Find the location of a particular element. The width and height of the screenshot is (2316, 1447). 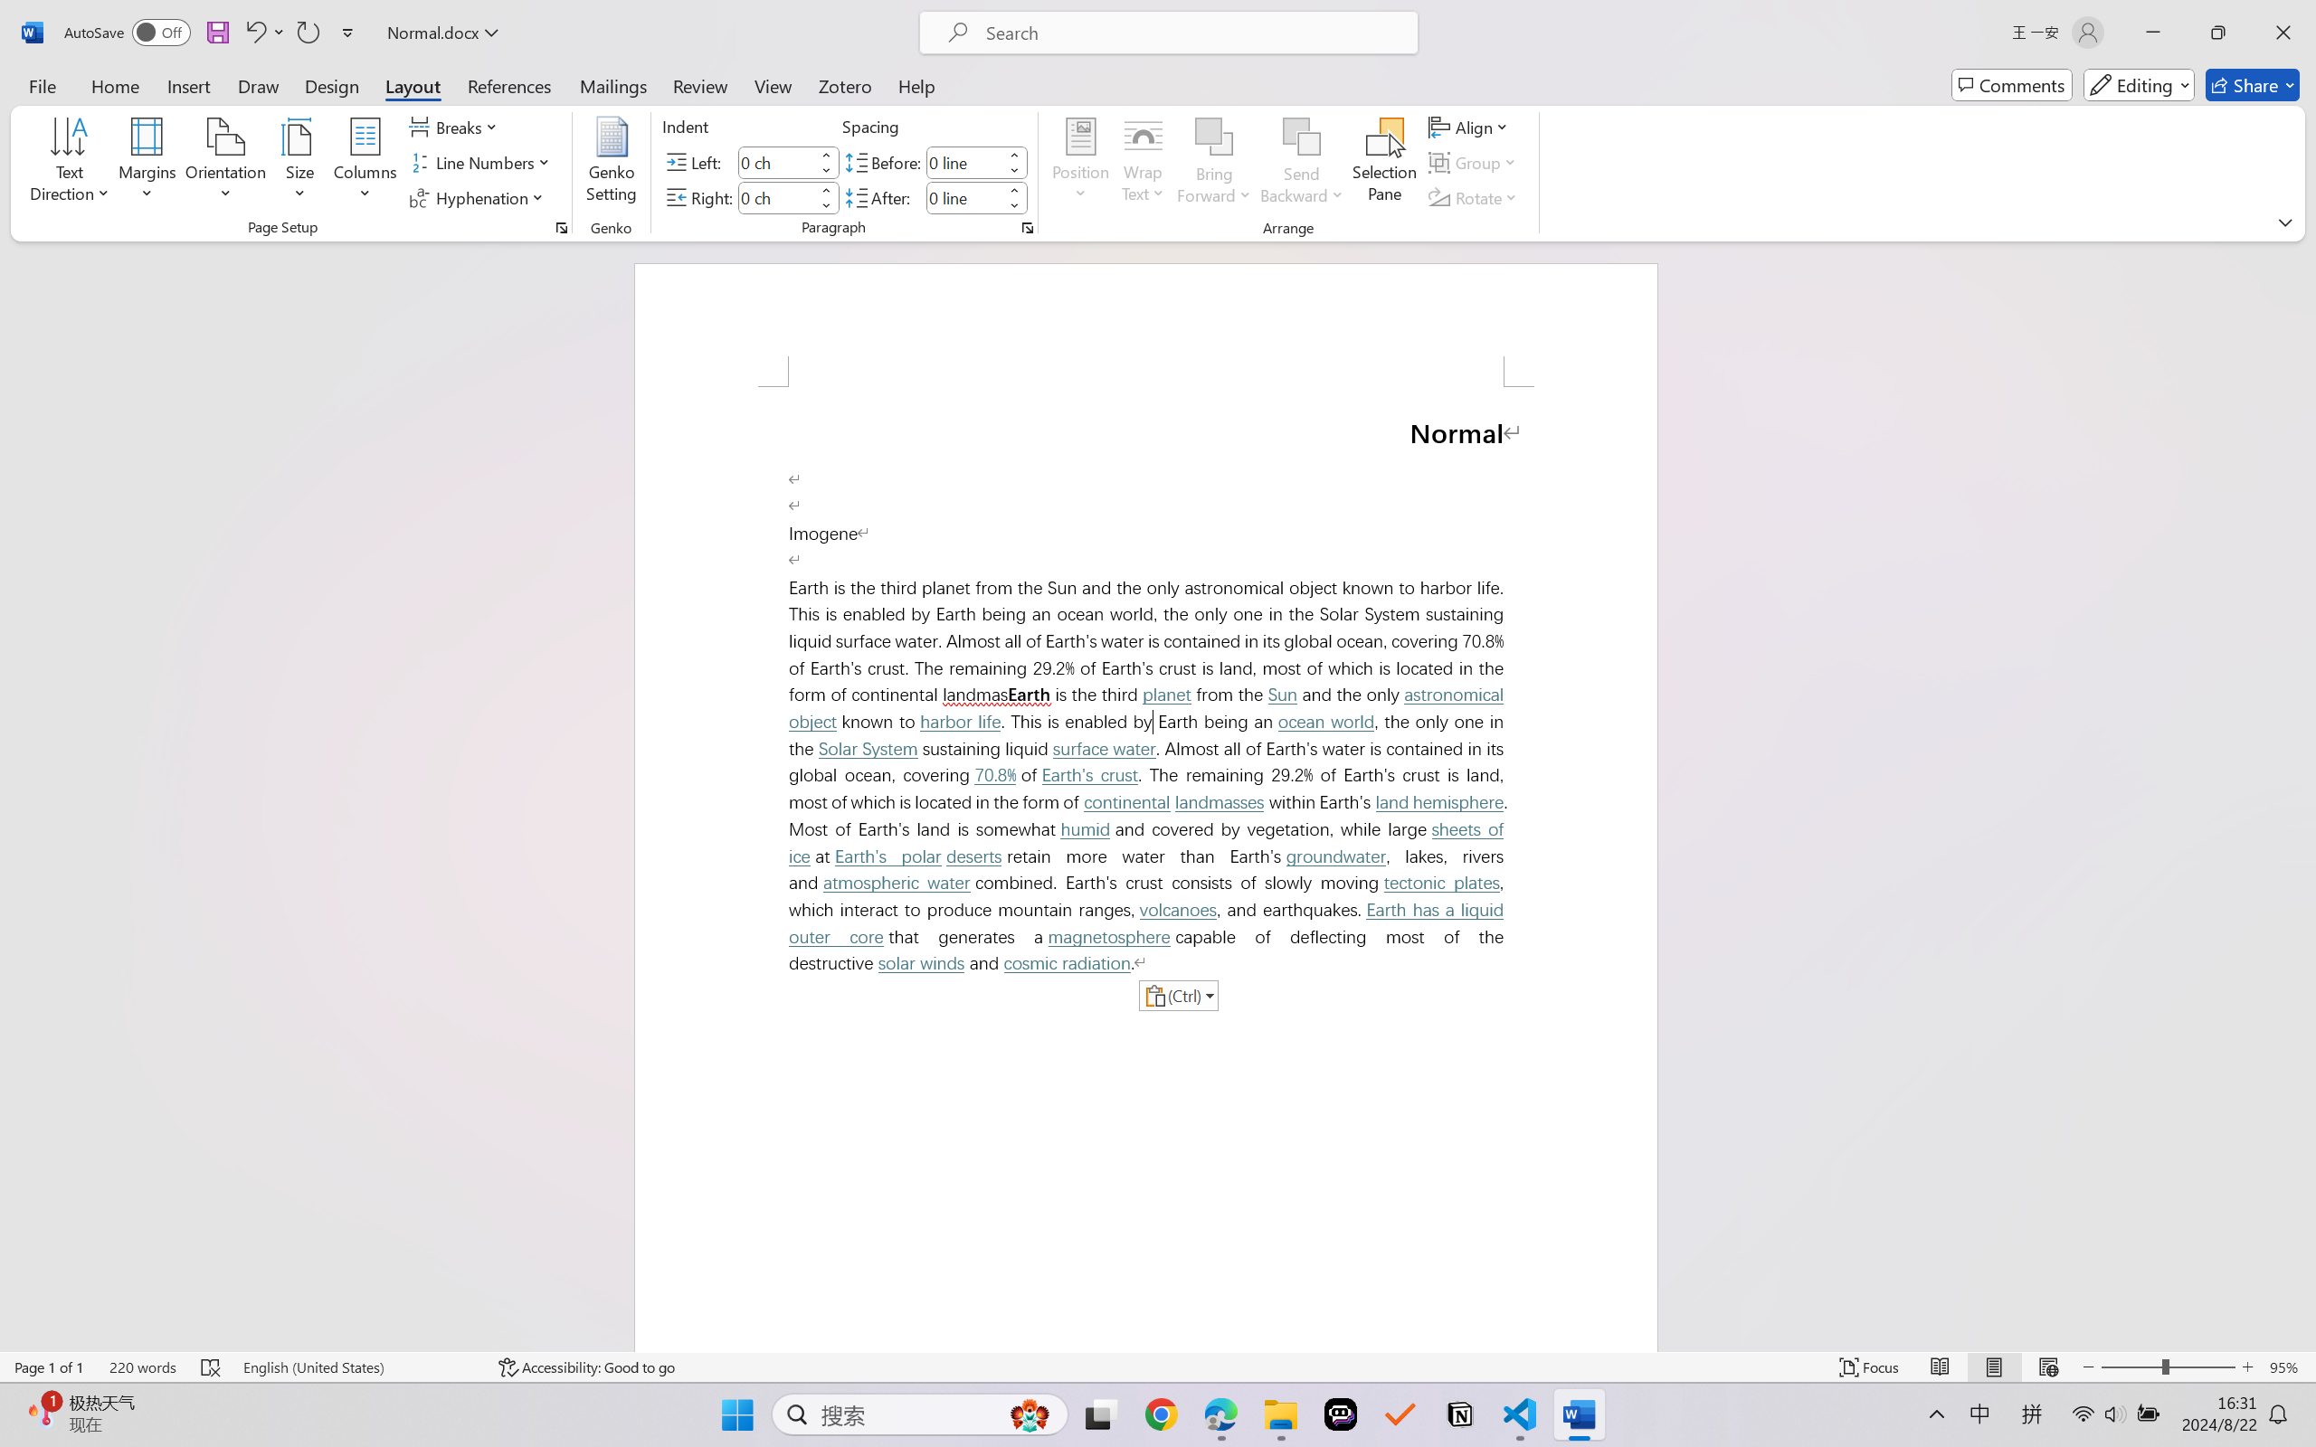

Action: Paste alternatives is located at coordinates (1178, 996).